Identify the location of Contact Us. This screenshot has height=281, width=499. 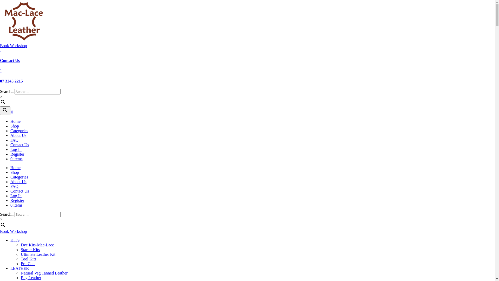
(20, 145).